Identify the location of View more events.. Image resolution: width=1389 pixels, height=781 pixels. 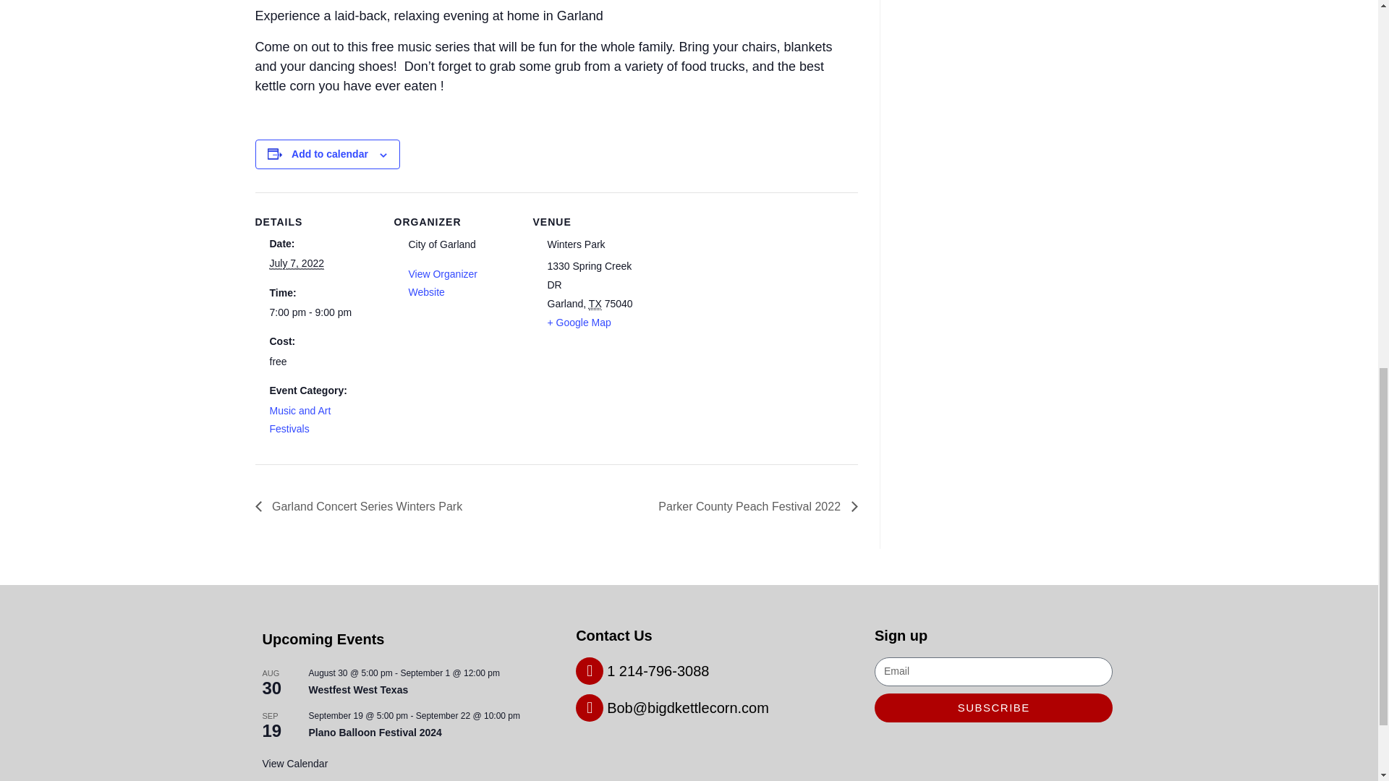
(295, 764).